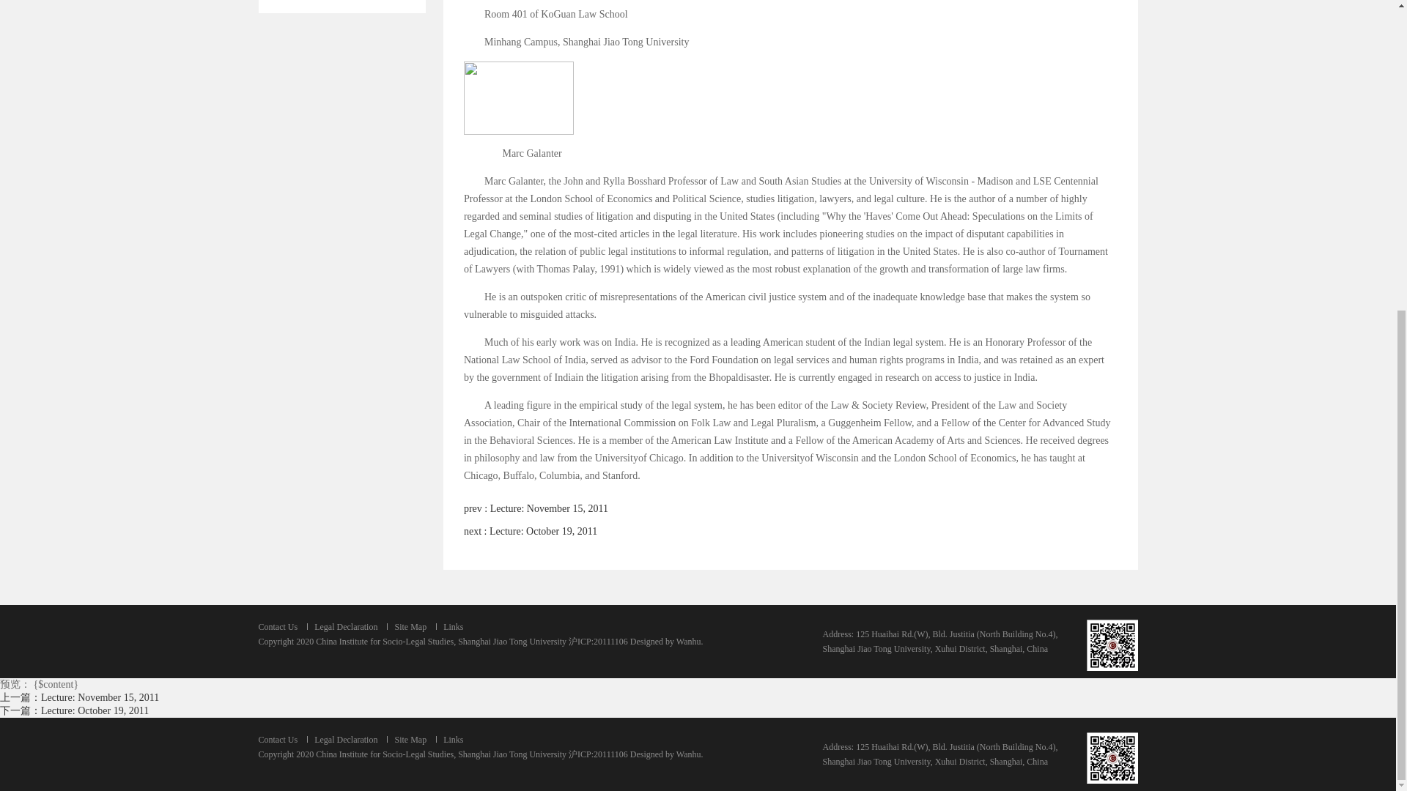 The width and height of the screenshot is (1407, 791). I want to click on Site Map, so click(410, 740).